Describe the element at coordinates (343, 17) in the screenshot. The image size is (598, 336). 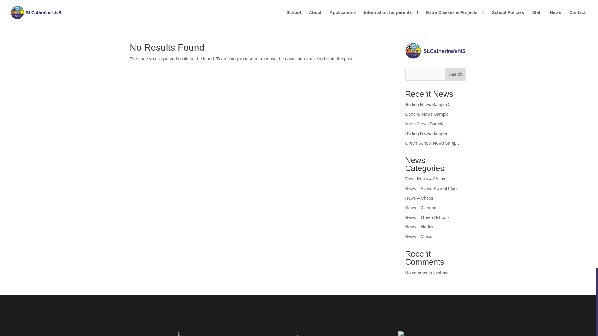
I see `Applications` at that location.